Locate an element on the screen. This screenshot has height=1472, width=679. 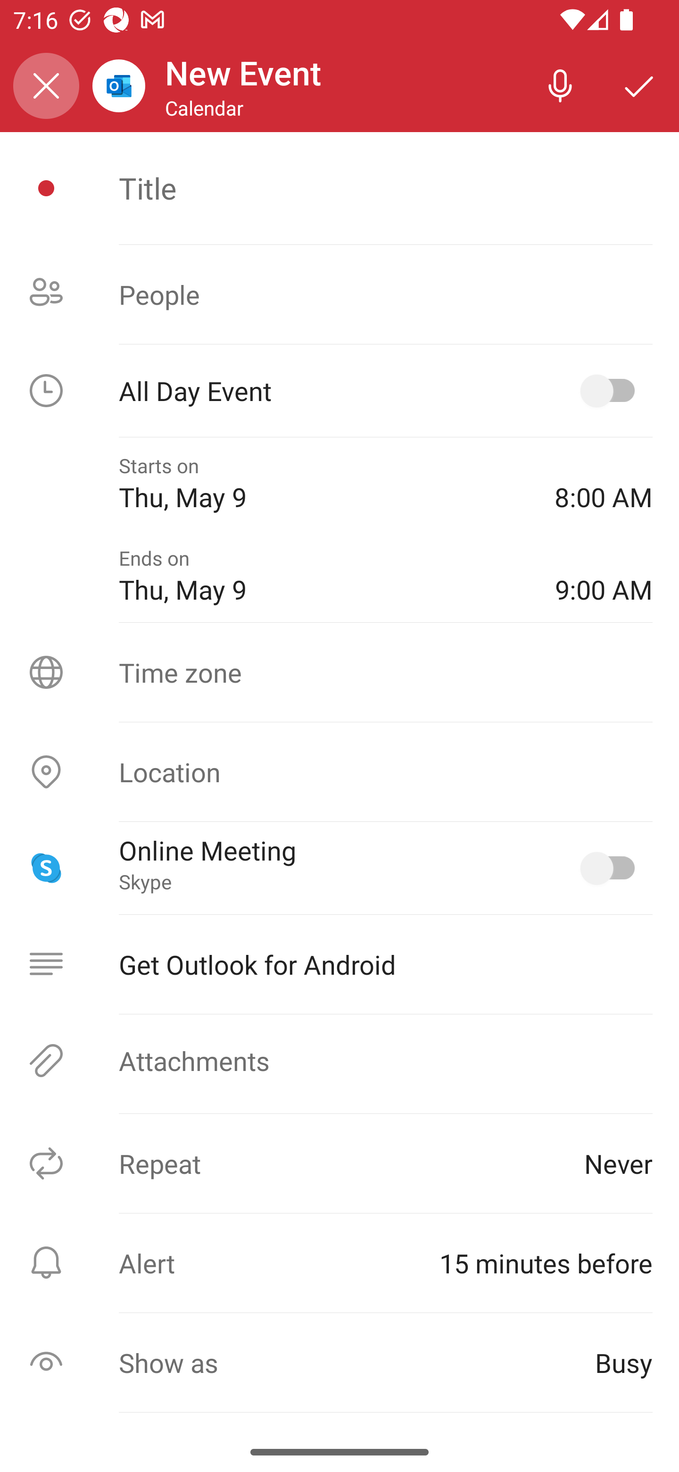
Starts on Thu, May 9 is located at coordinates (323, 483).